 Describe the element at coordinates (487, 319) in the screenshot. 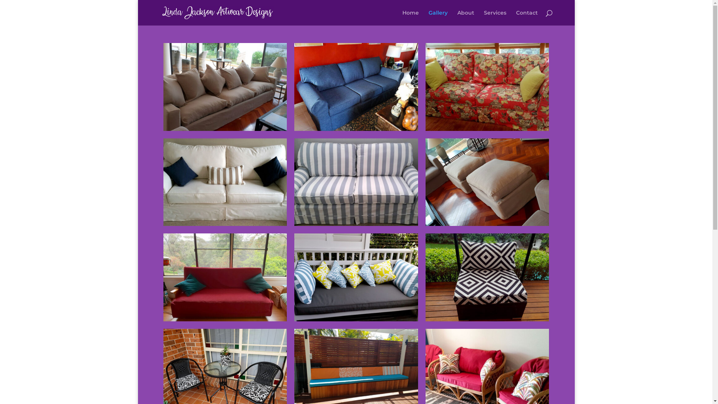

I see `Outdoor Seat covers` at that location.